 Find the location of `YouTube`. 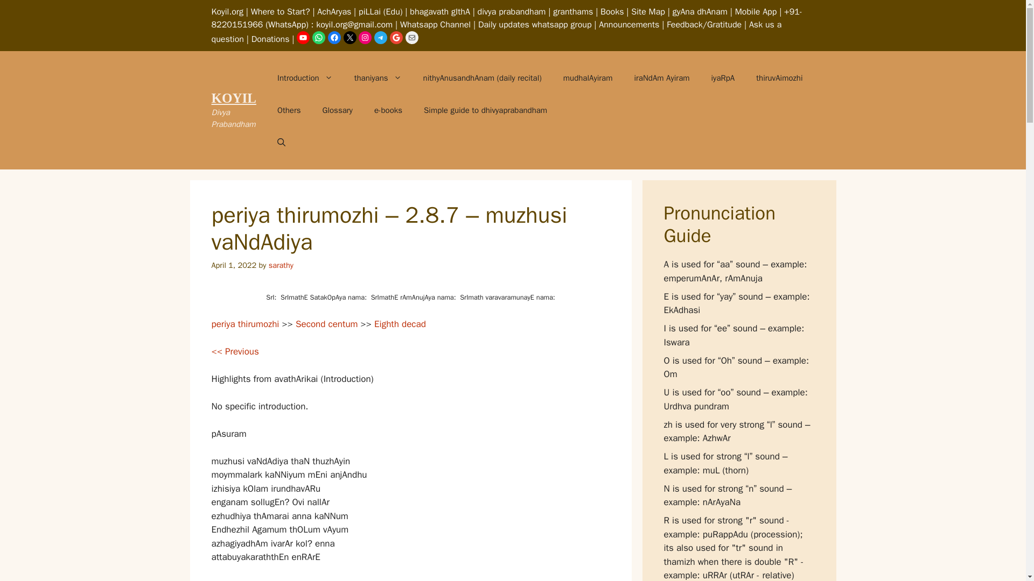

YouTube is located at coordinates (303, 38).